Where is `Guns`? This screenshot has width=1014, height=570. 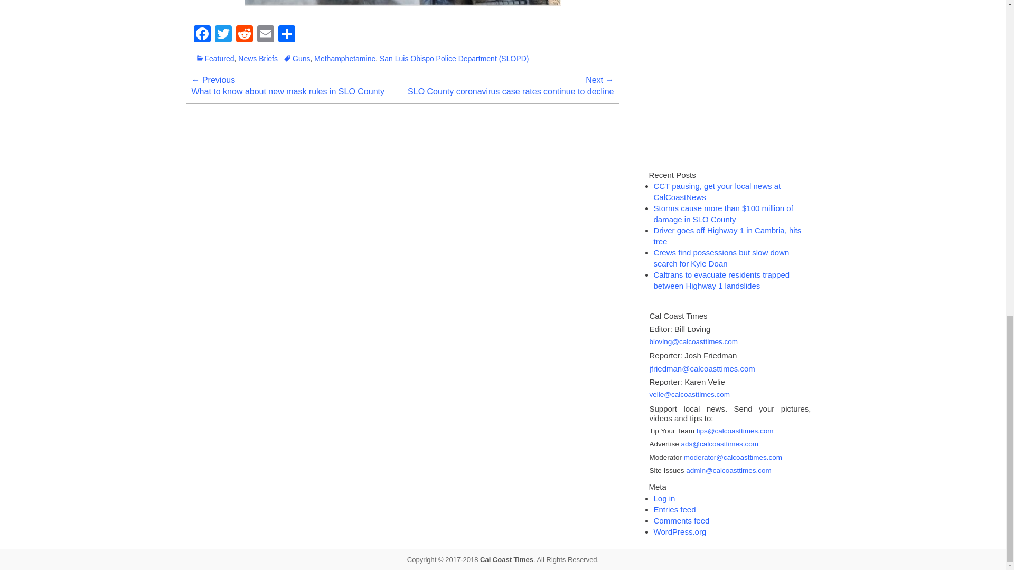 Guns is located at coordinates (296, 58).